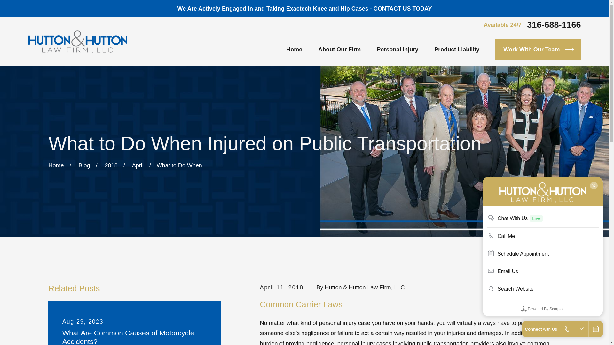 This screenshot has width=614, height=345. Describe the element at coordinates (554, 25) in the screenshot. I see `316-688-1166` at that location.